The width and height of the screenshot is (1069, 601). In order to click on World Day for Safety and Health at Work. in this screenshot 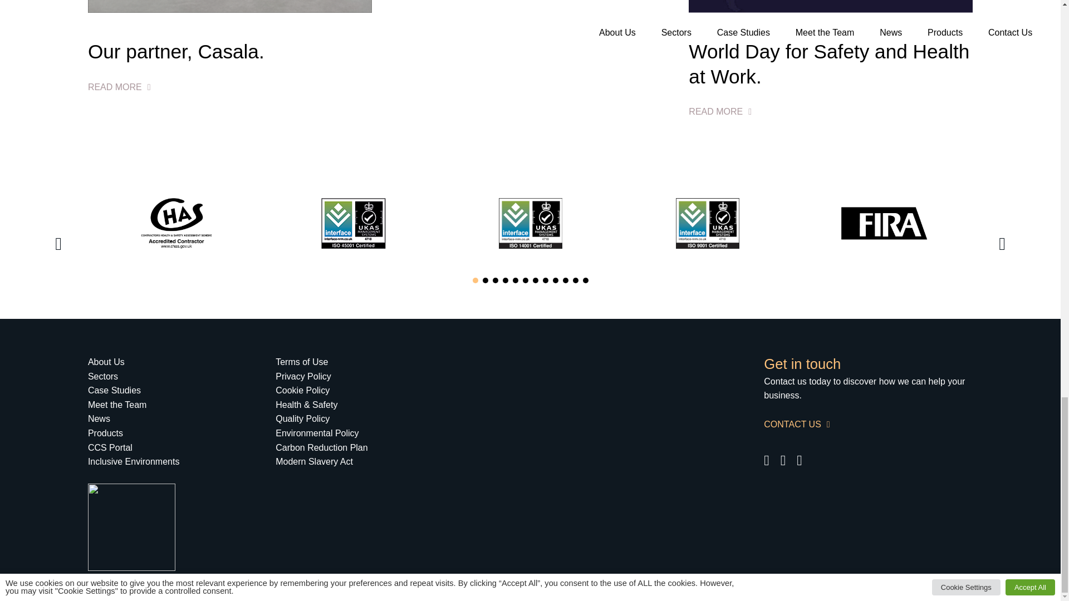, I will do `click(831, 78)`.